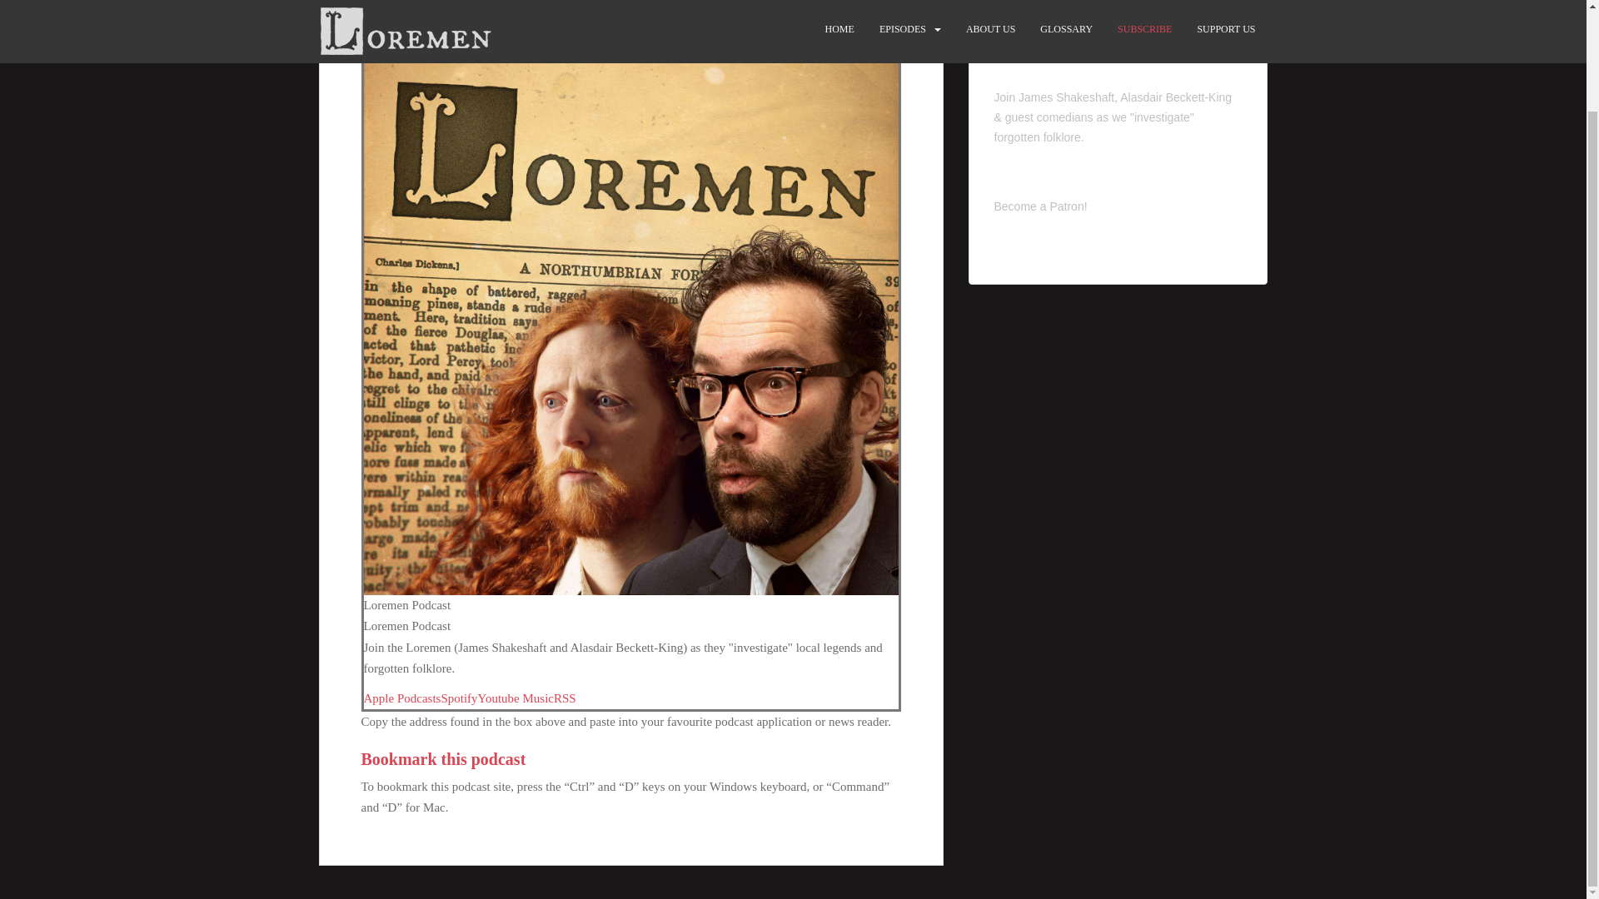 This screenshot has width=1599, height=899. I want to click on Youtube Music, so click(516, 698).